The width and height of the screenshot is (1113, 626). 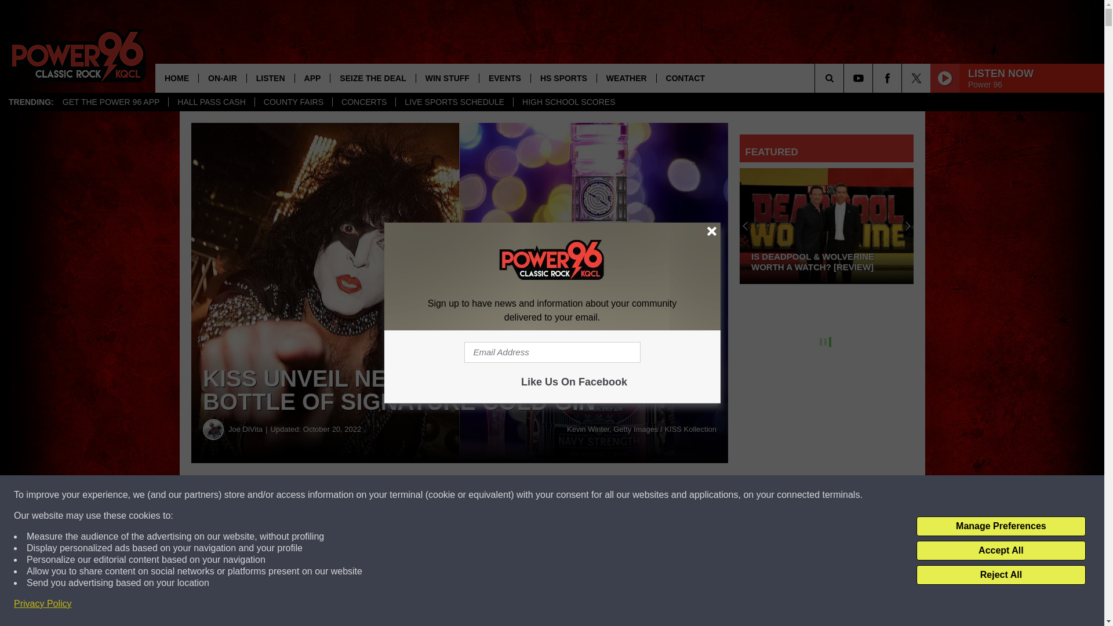 I want to click on HS SPORTS, so click(x=563, y=78).